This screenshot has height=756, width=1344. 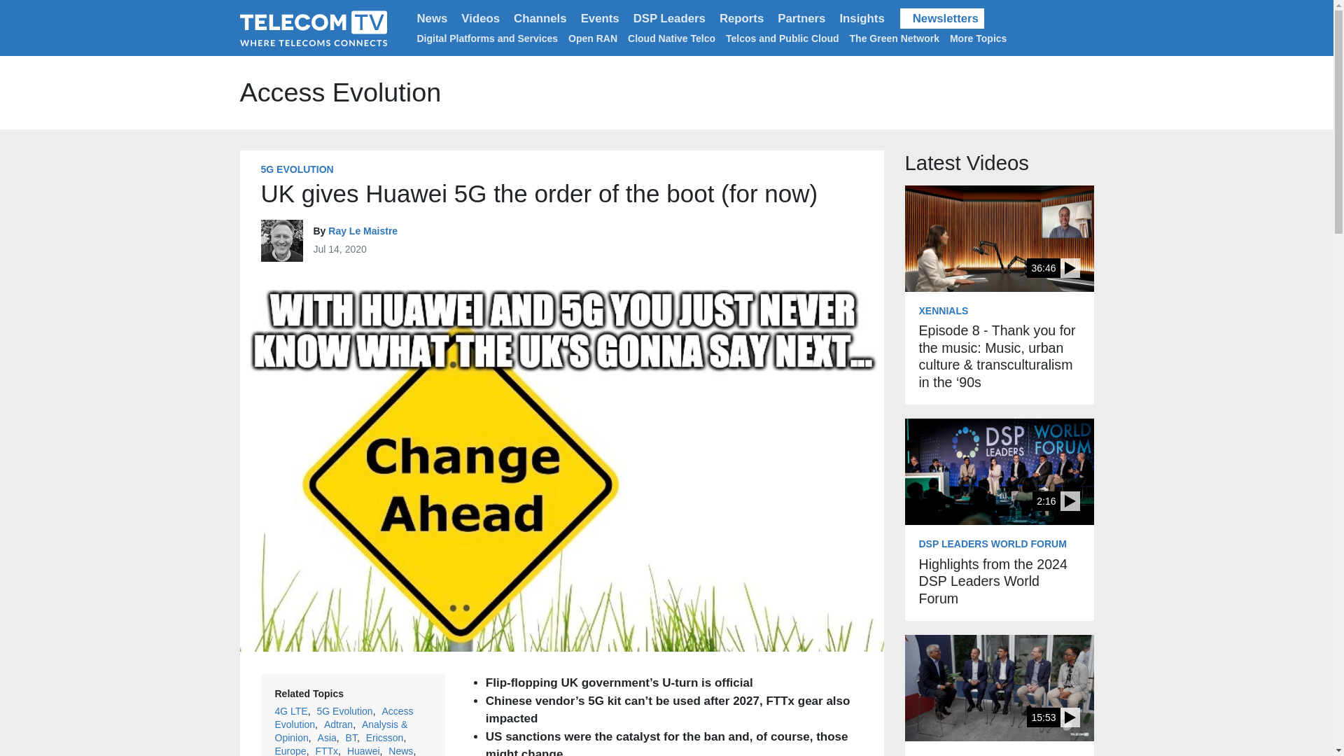 What do you see at coordinates (487, 38) in the screenshot?
I see `Digital Platforms and Services` at bounding box center [487, 38].